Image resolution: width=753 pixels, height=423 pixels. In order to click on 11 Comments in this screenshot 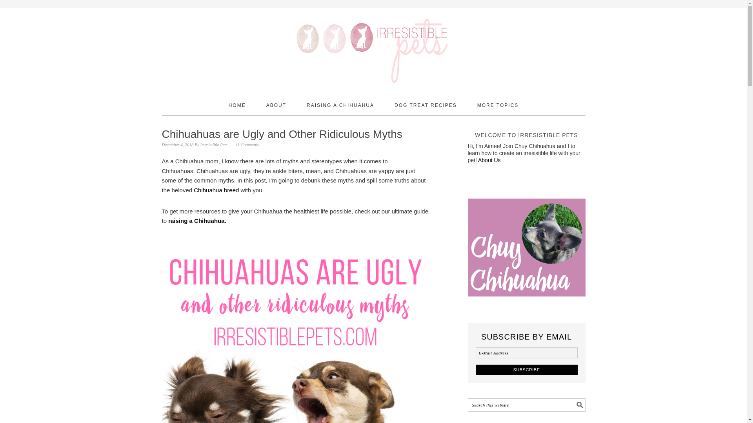, I will do `click(247, 144)`.